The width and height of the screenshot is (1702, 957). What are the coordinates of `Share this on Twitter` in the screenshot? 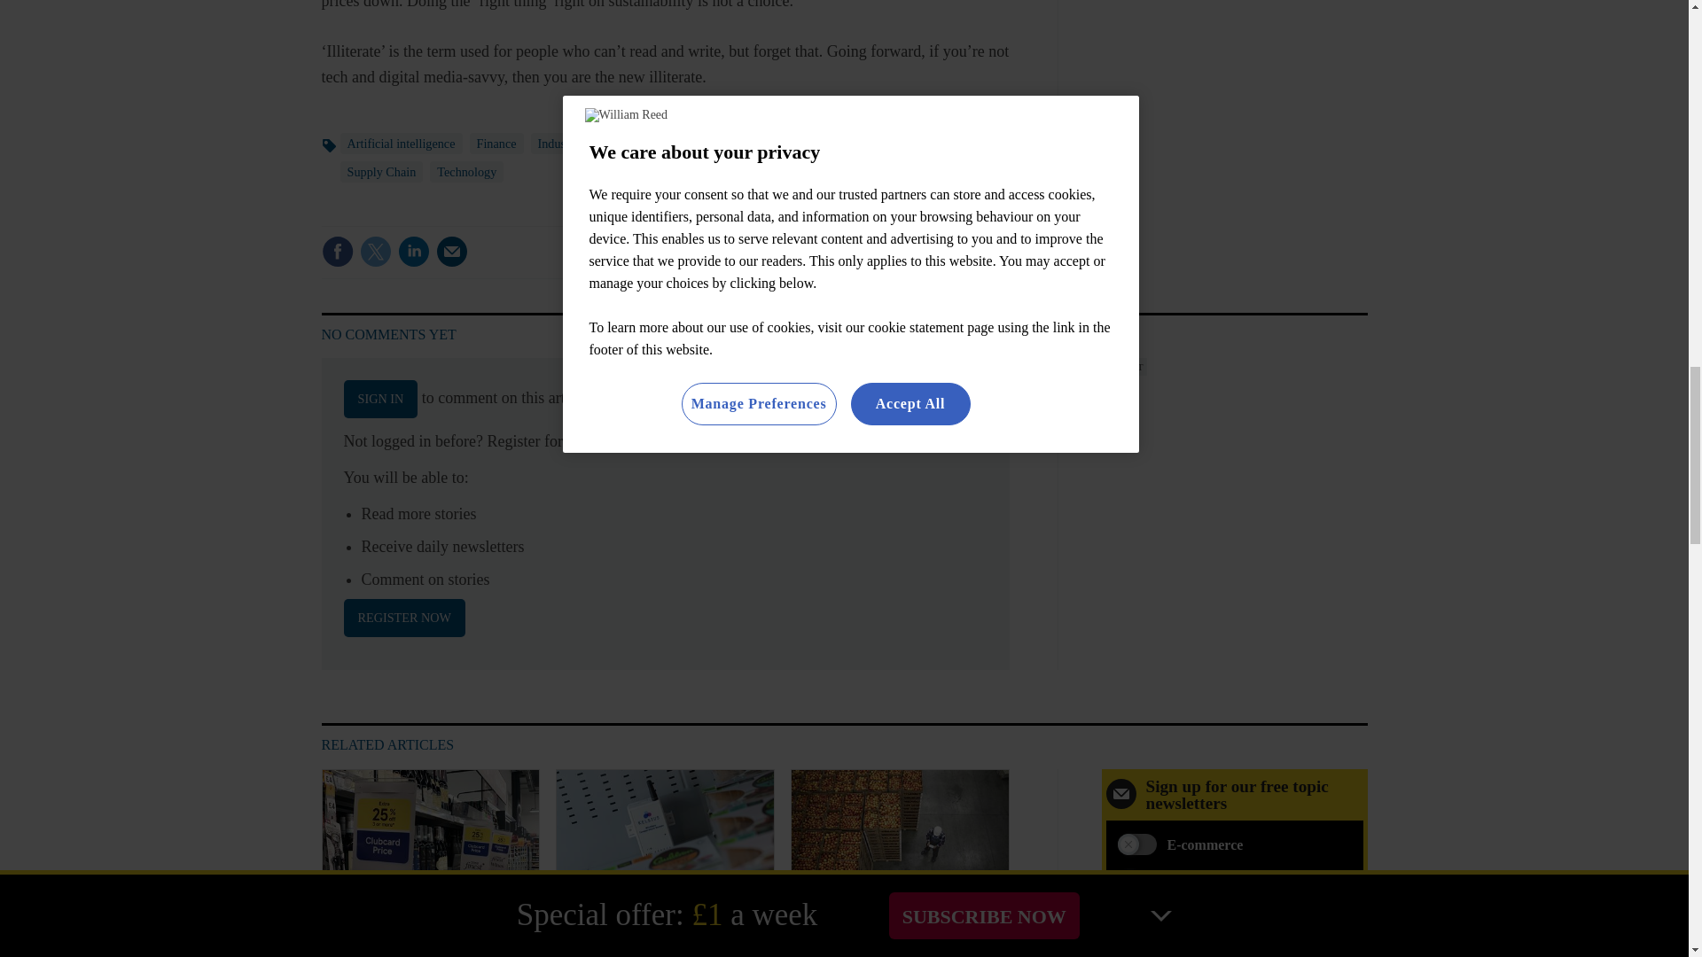 It's located at (375, 252).